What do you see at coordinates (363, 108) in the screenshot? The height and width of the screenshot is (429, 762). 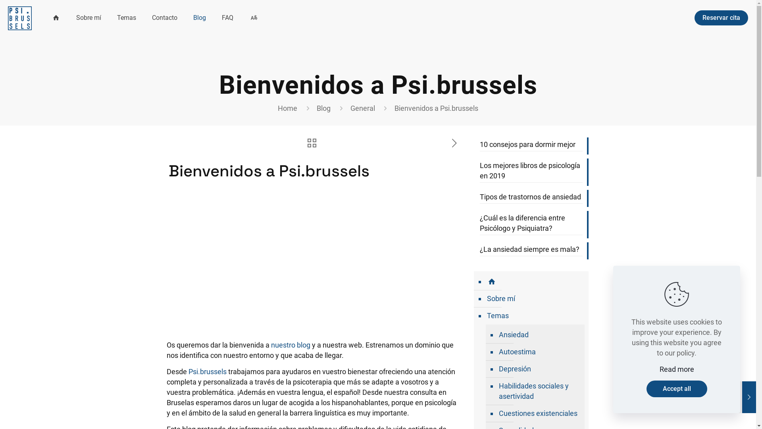 I see `General` at bounding box center [363, 108].